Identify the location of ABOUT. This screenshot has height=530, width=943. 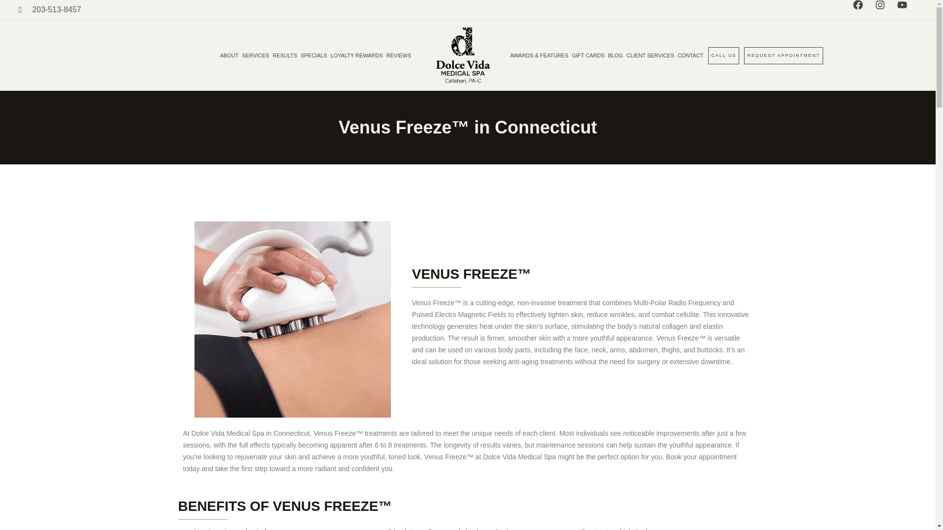
(229, 55).